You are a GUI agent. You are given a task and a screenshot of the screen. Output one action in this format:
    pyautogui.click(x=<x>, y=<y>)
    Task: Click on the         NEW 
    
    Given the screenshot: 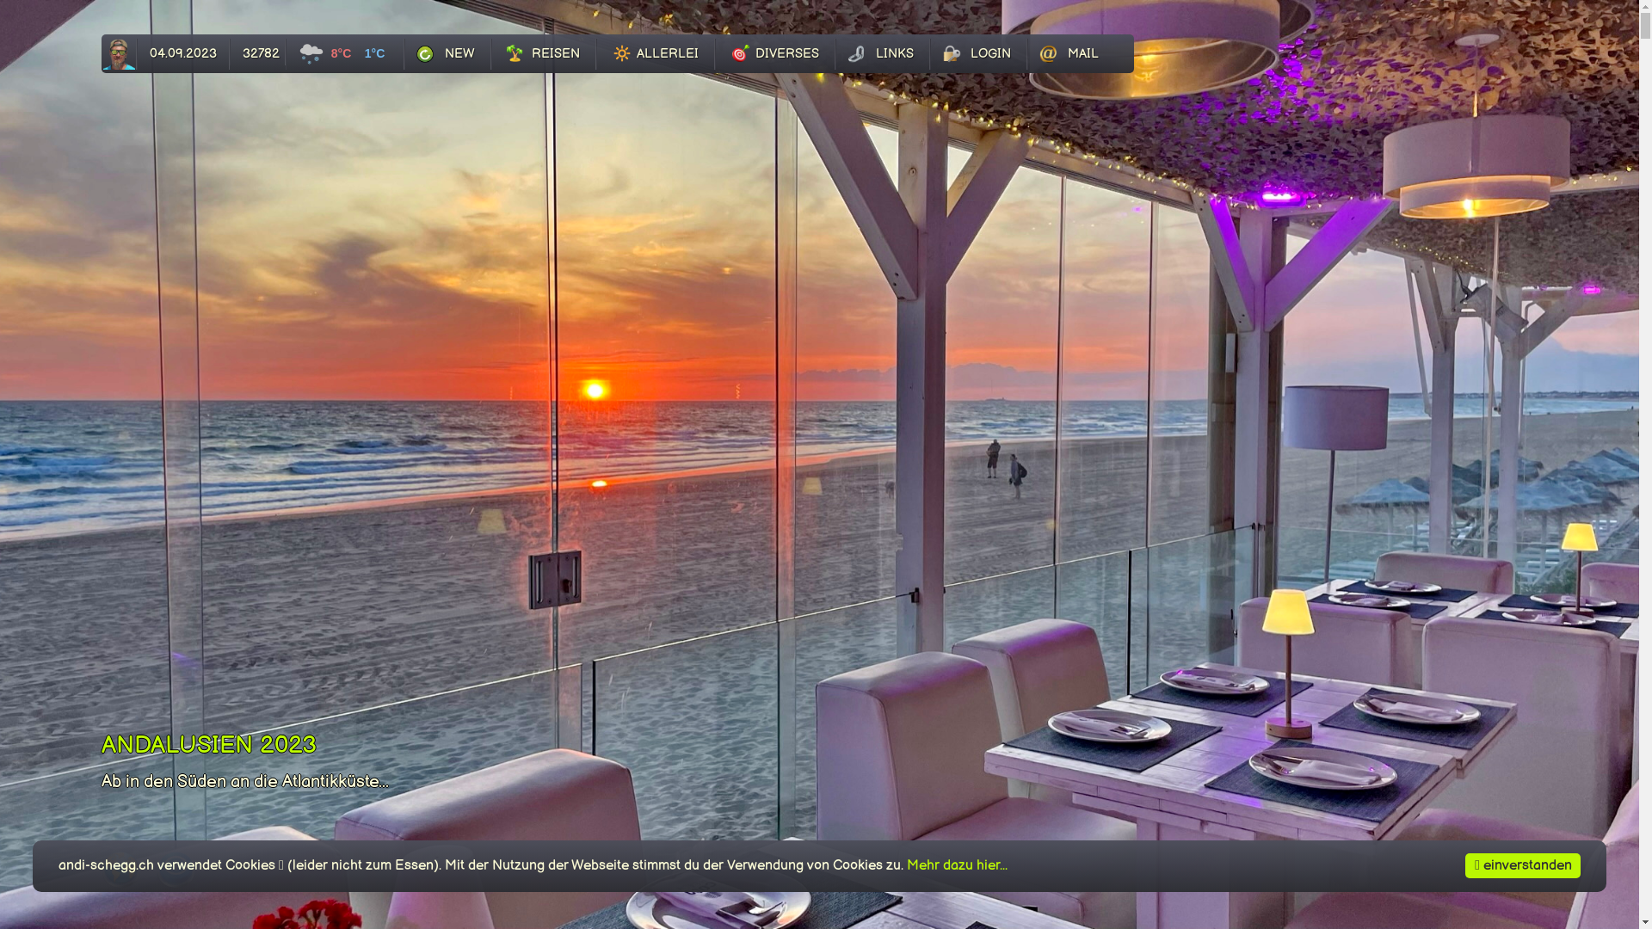 What is the action you would take?
    pyautogui.click(x=447, y=54)
    